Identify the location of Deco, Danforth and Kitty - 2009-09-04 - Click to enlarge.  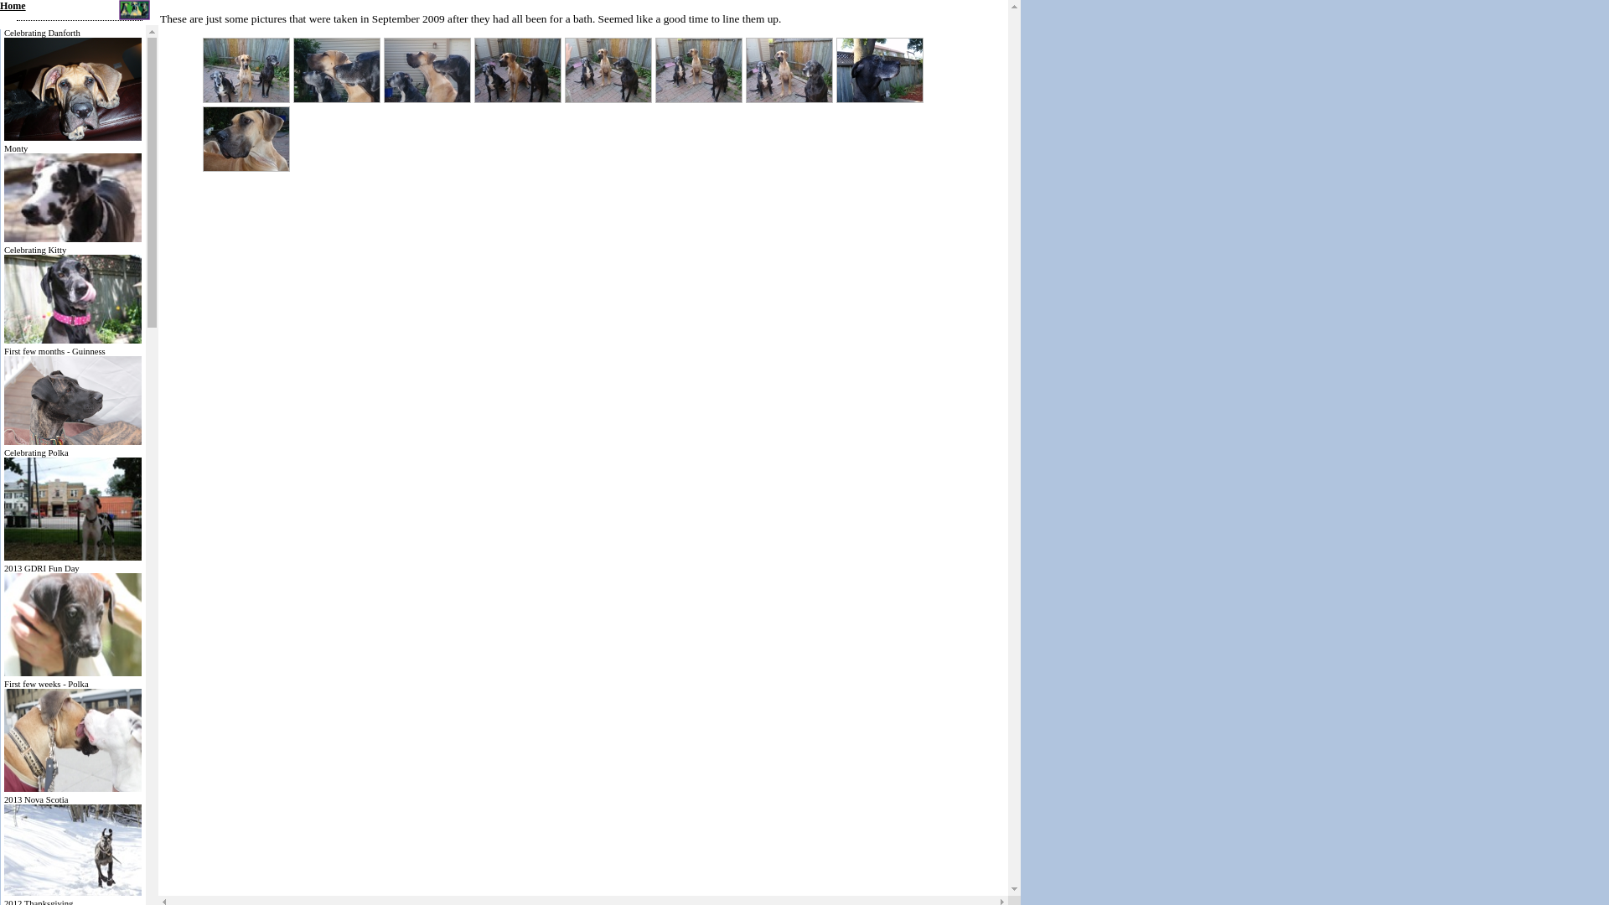
(427, 70).